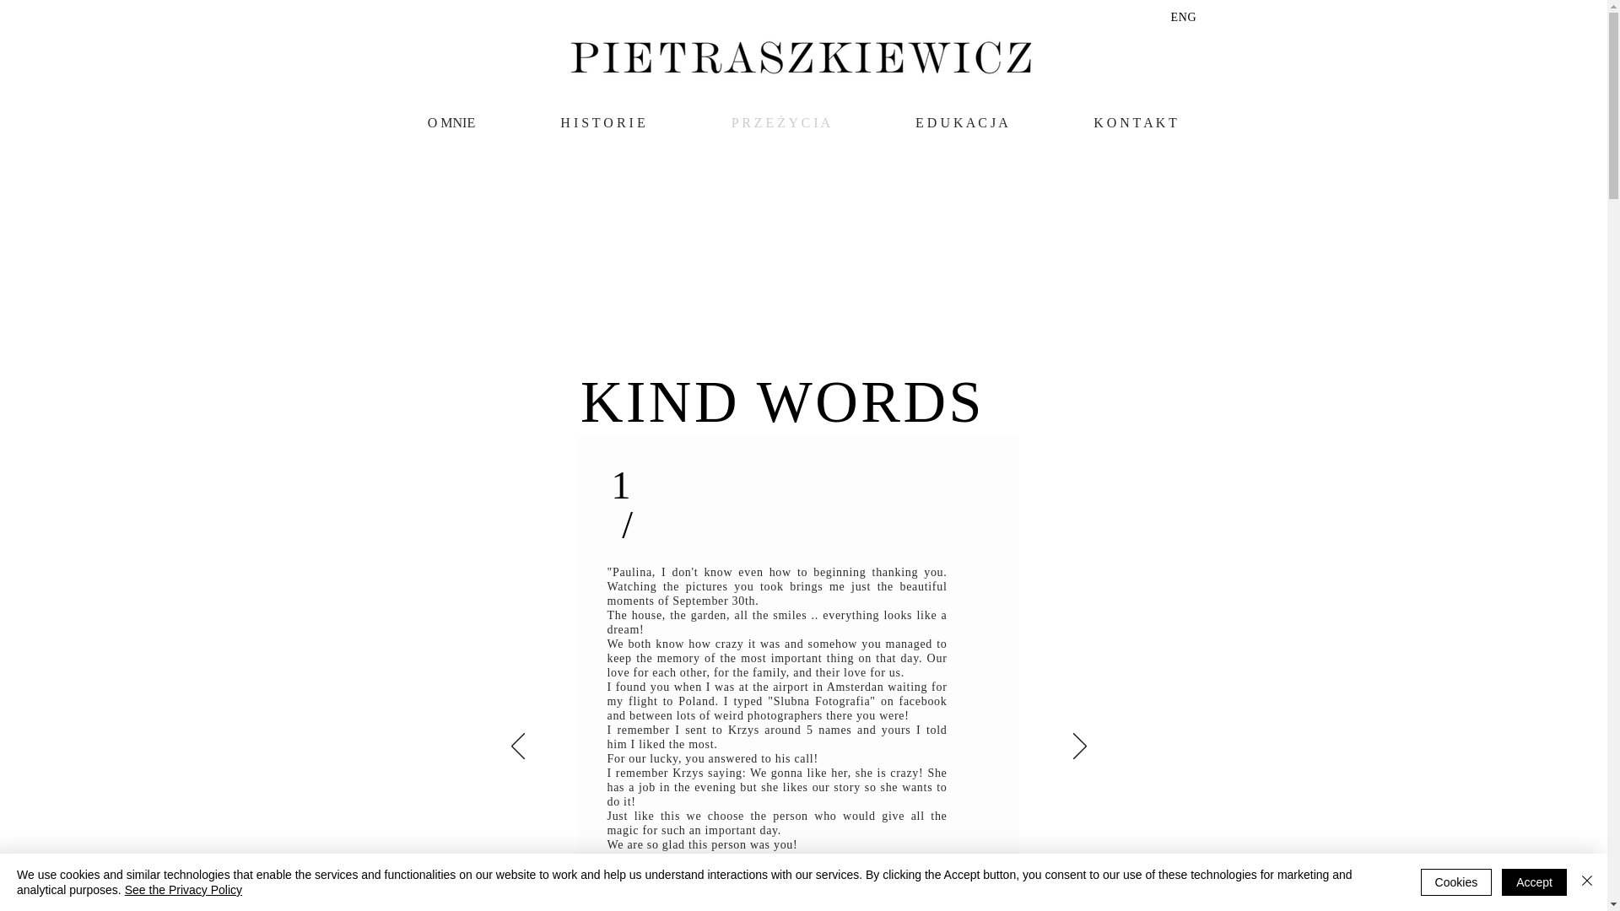 The width and height of the screenshot is (1620, 911). Describe the element at coordinates (451, 122) in the screenshot. I see `O MNIE` at that location.